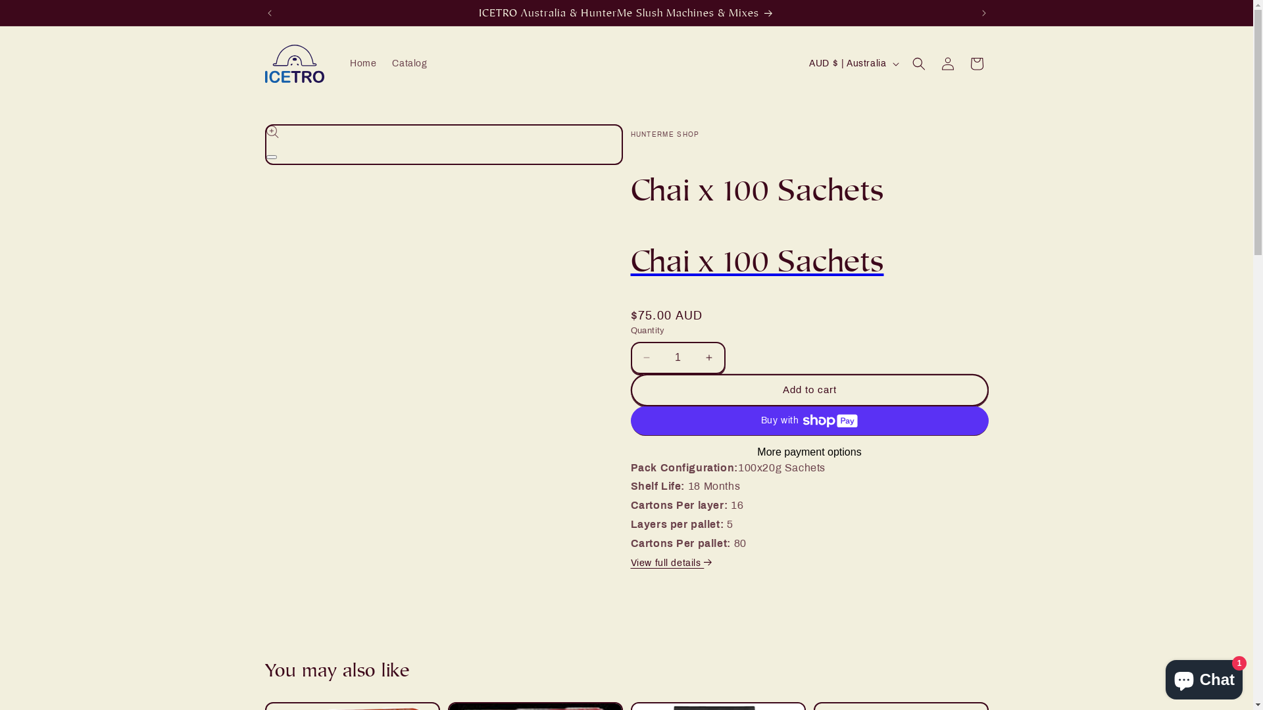  I want to click on Cart, so click(976, 64).